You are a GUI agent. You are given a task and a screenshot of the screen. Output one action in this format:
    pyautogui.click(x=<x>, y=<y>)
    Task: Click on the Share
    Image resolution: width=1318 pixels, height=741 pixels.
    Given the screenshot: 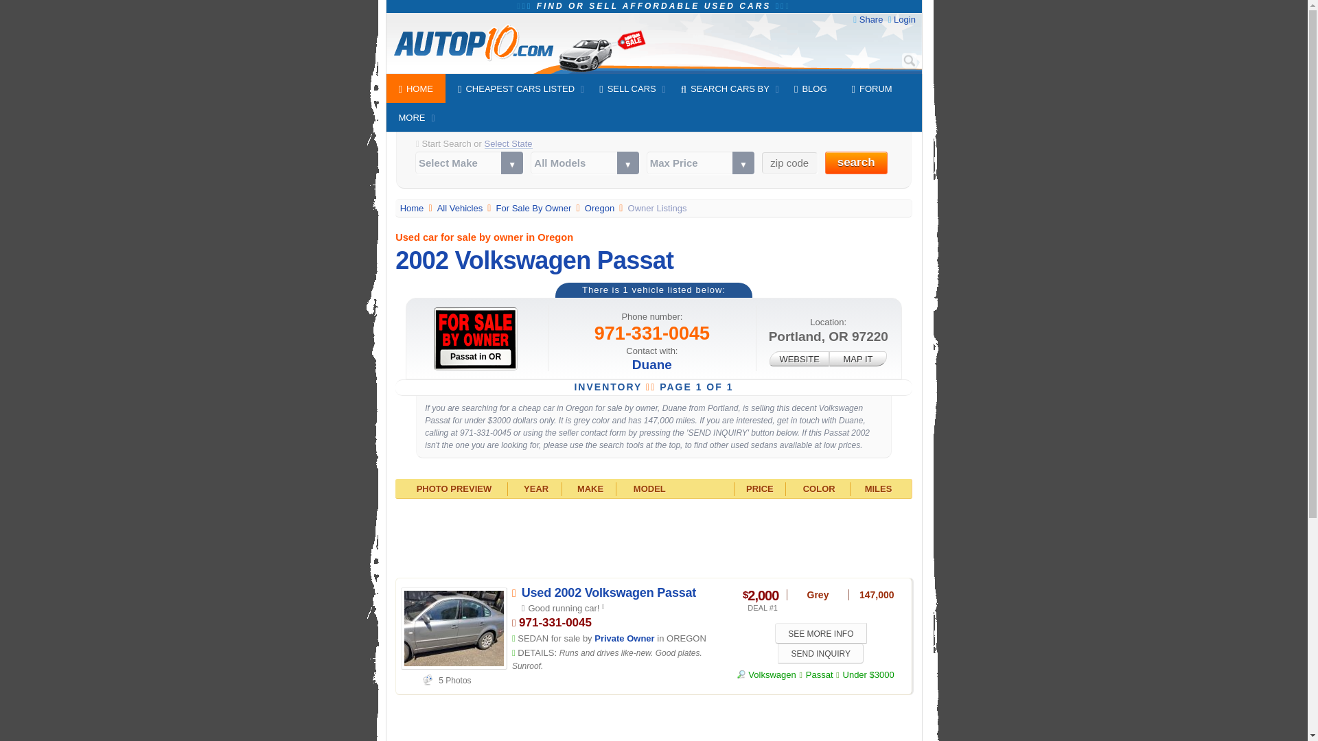 What is the action you would take?
    pyautogui.click(x=870, y=19)
    